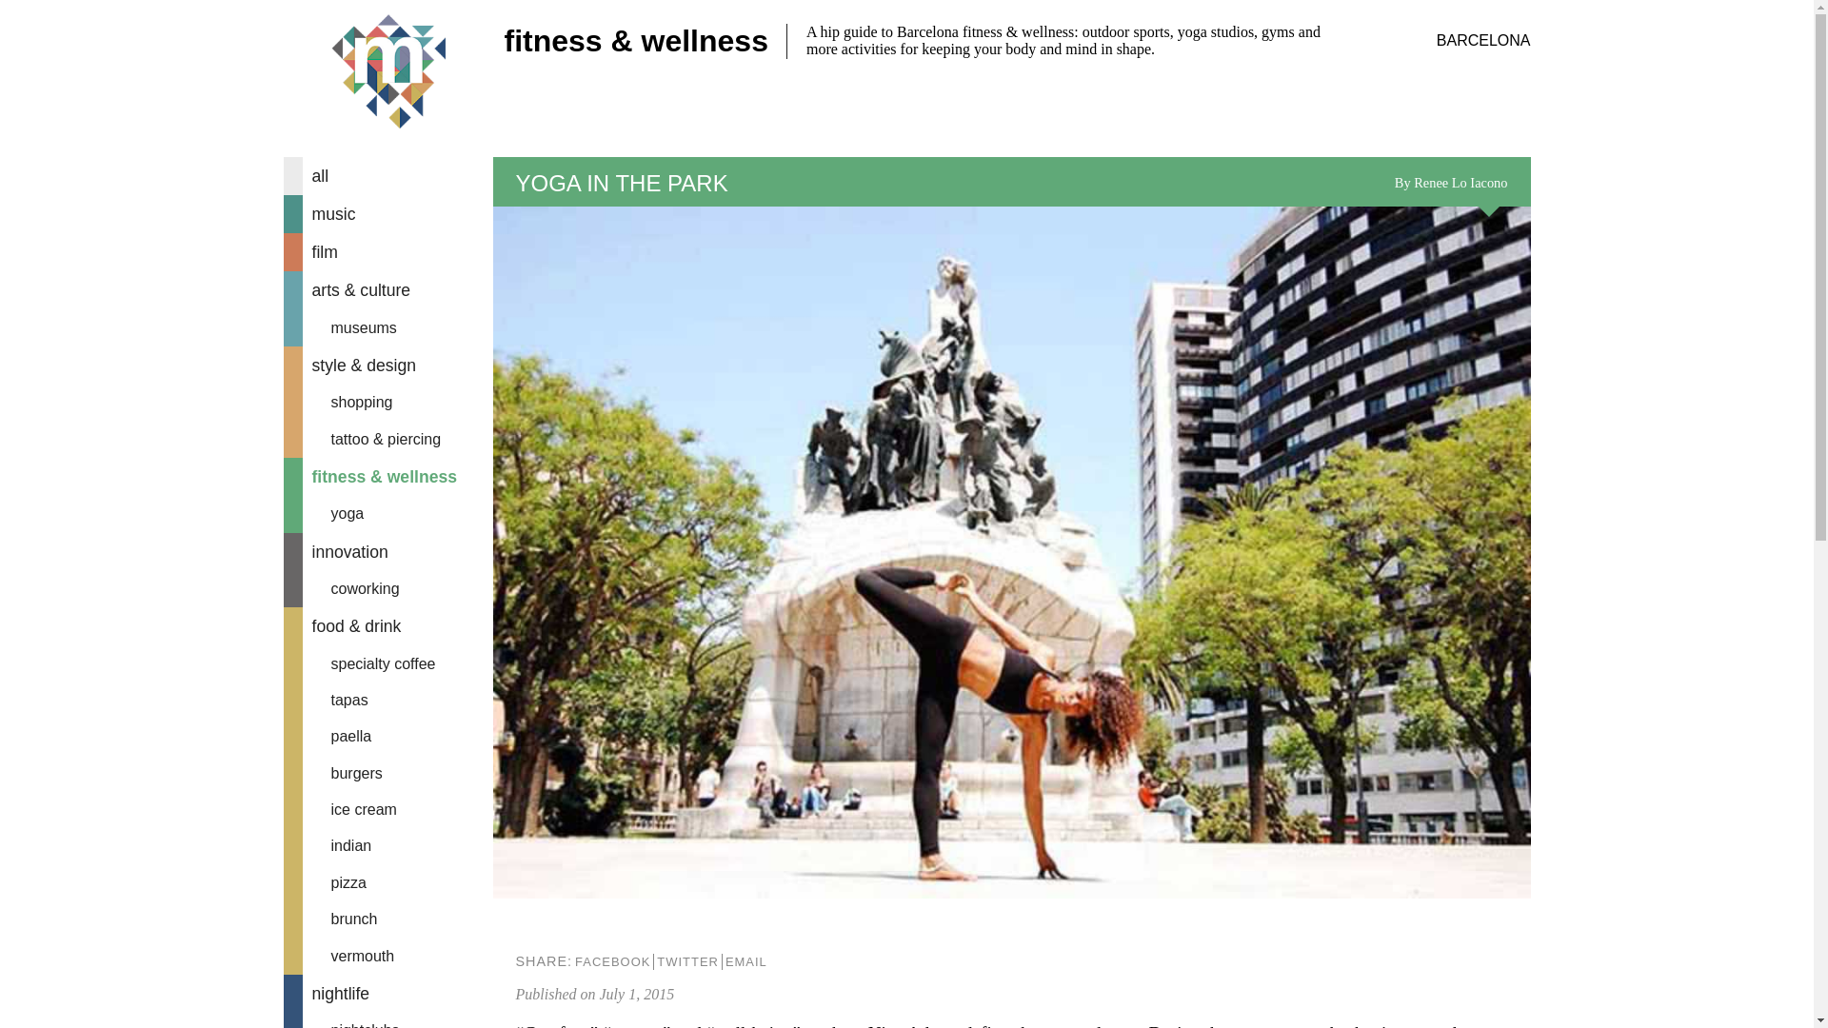 The width and height of the screenshot is (1828, 1028). What do you see at coordinates (388, 993) in the screenshot?
I see `nightlife` at bounding box center [388, 993].